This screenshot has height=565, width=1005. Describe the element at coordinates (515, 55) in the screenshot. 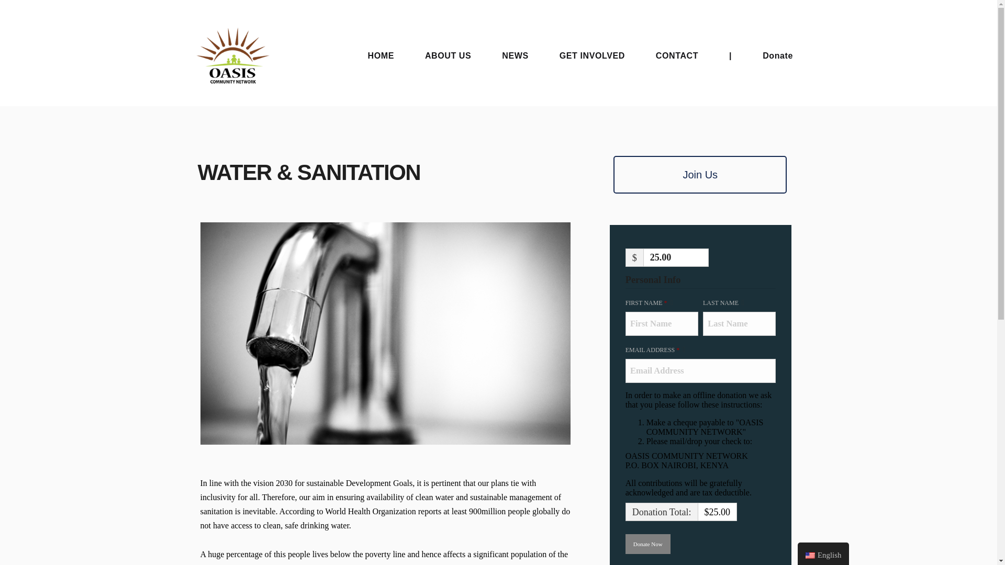

I see `NEWS` at that location.